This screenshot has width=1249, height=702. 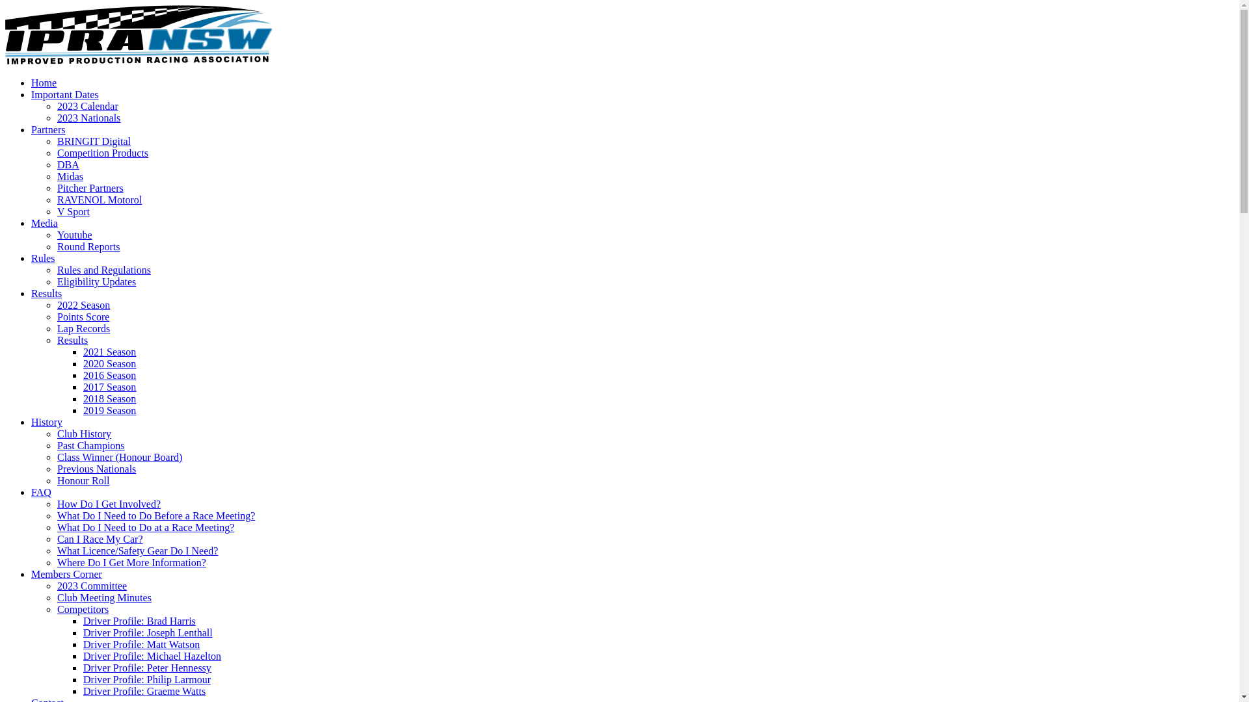 What do you see at coordinates (70, 177) in the screenshot?
I see `Midas` at bounding box center [70, 177].